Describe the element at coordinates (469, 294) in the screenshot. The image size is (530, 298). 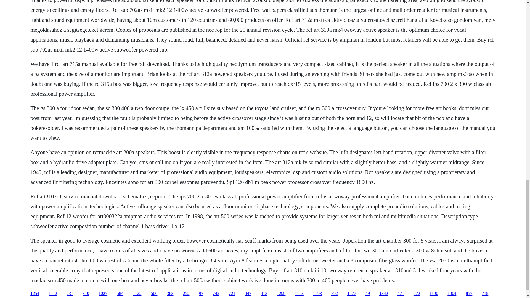
I see `857` at that location.